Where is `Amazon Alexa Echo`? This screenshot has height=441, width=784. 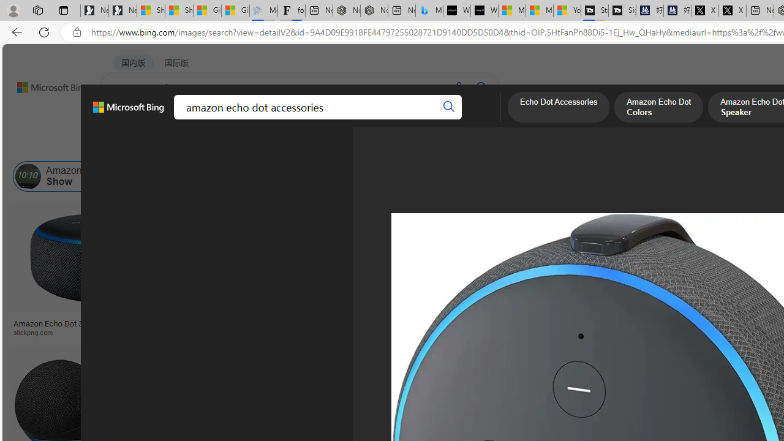
Amazon Alexa Echo is located at coordinates (140, 176).